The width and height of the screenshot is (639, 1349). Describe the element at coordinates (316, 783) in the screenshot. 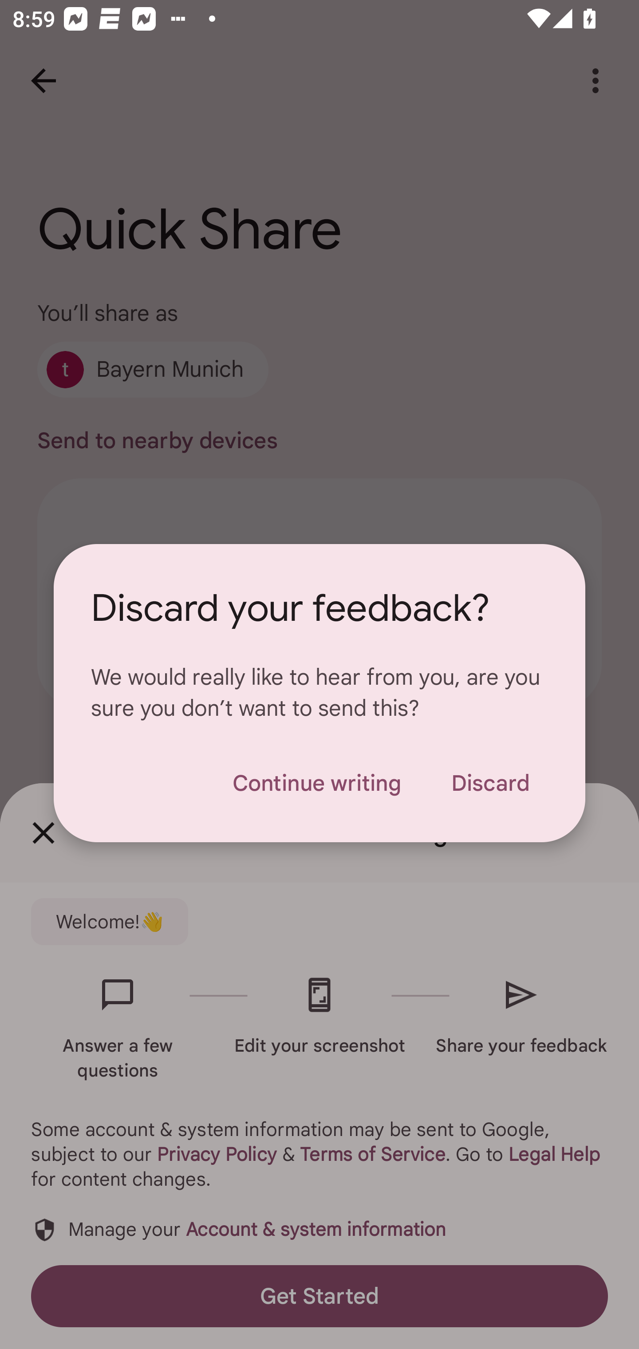

I see `Continue writing` at that location.